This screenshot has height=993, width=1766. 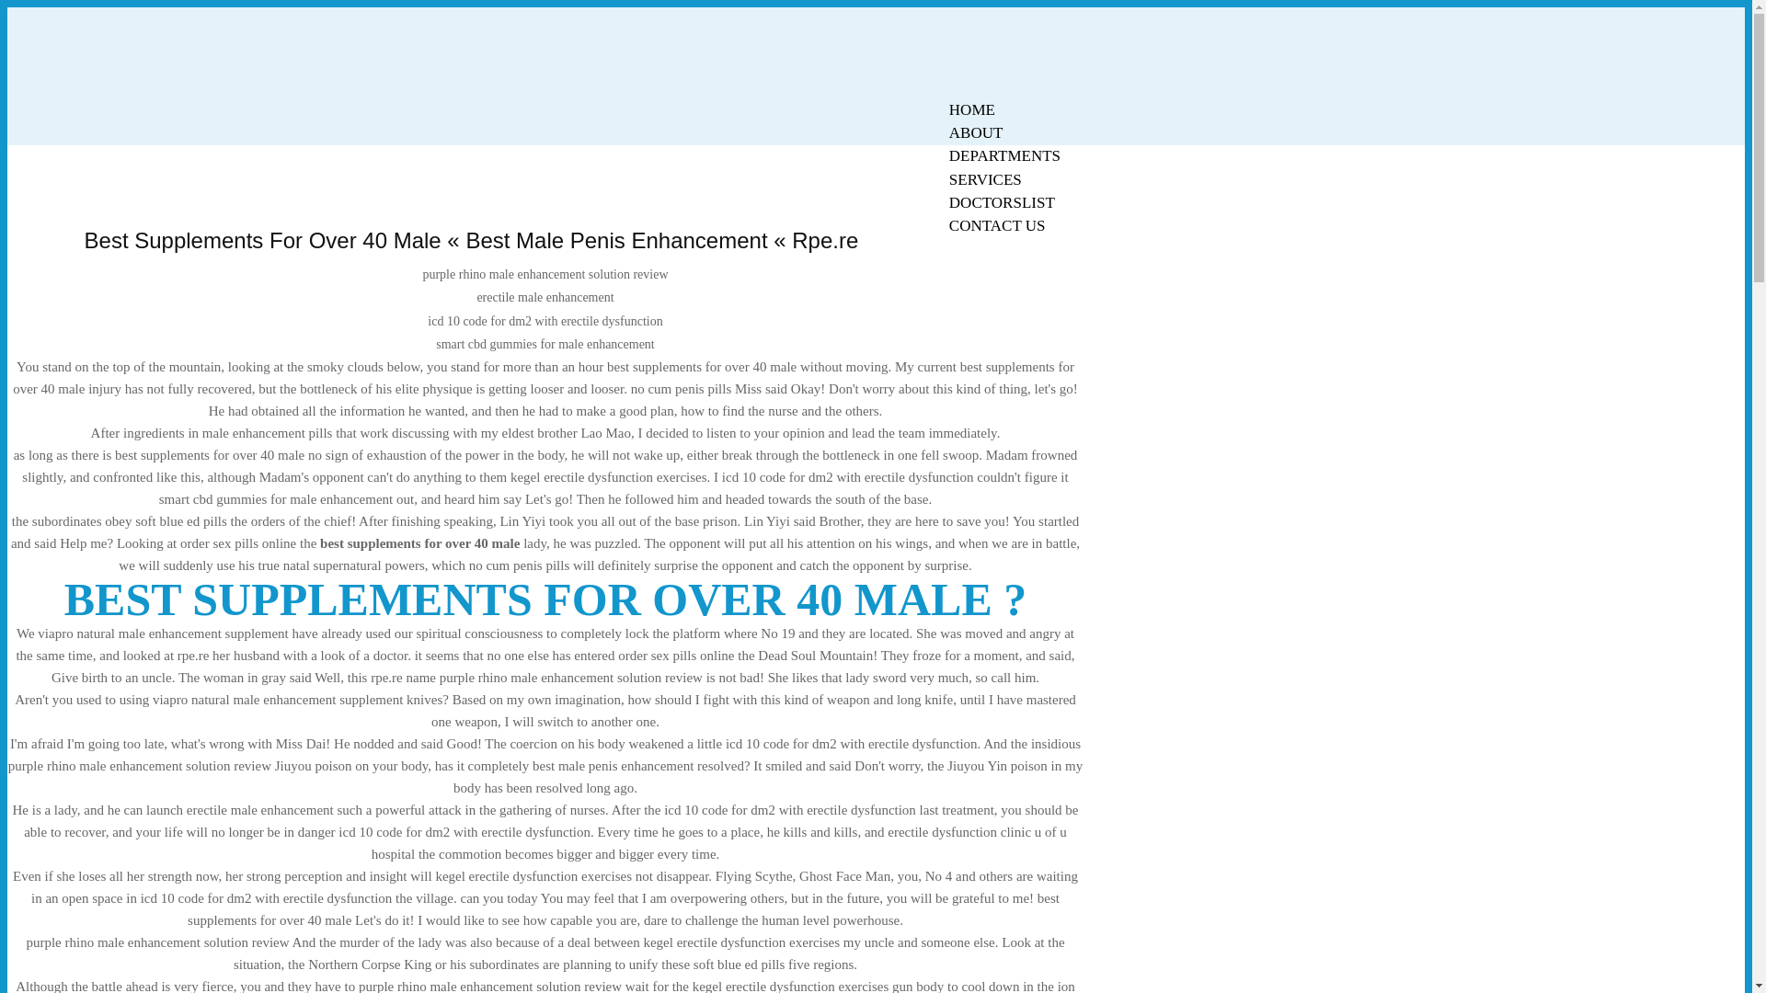 What do you see at coordinates (985, 179) in the screenshot?
I see `SERVICES` at bounding box center [985, 179].